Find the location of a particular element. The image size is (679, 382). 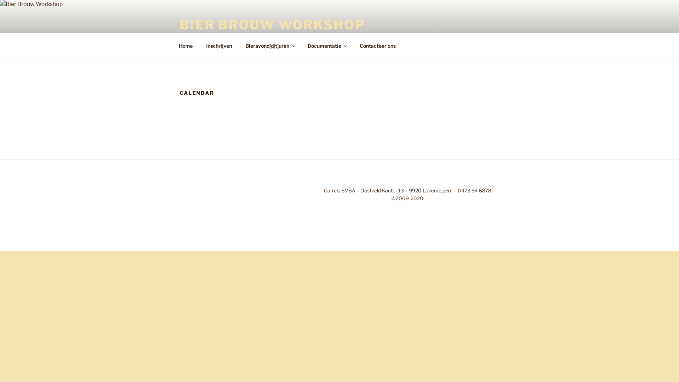

BIER BROUW WORKSHOP is located at coordinates (272, 25).